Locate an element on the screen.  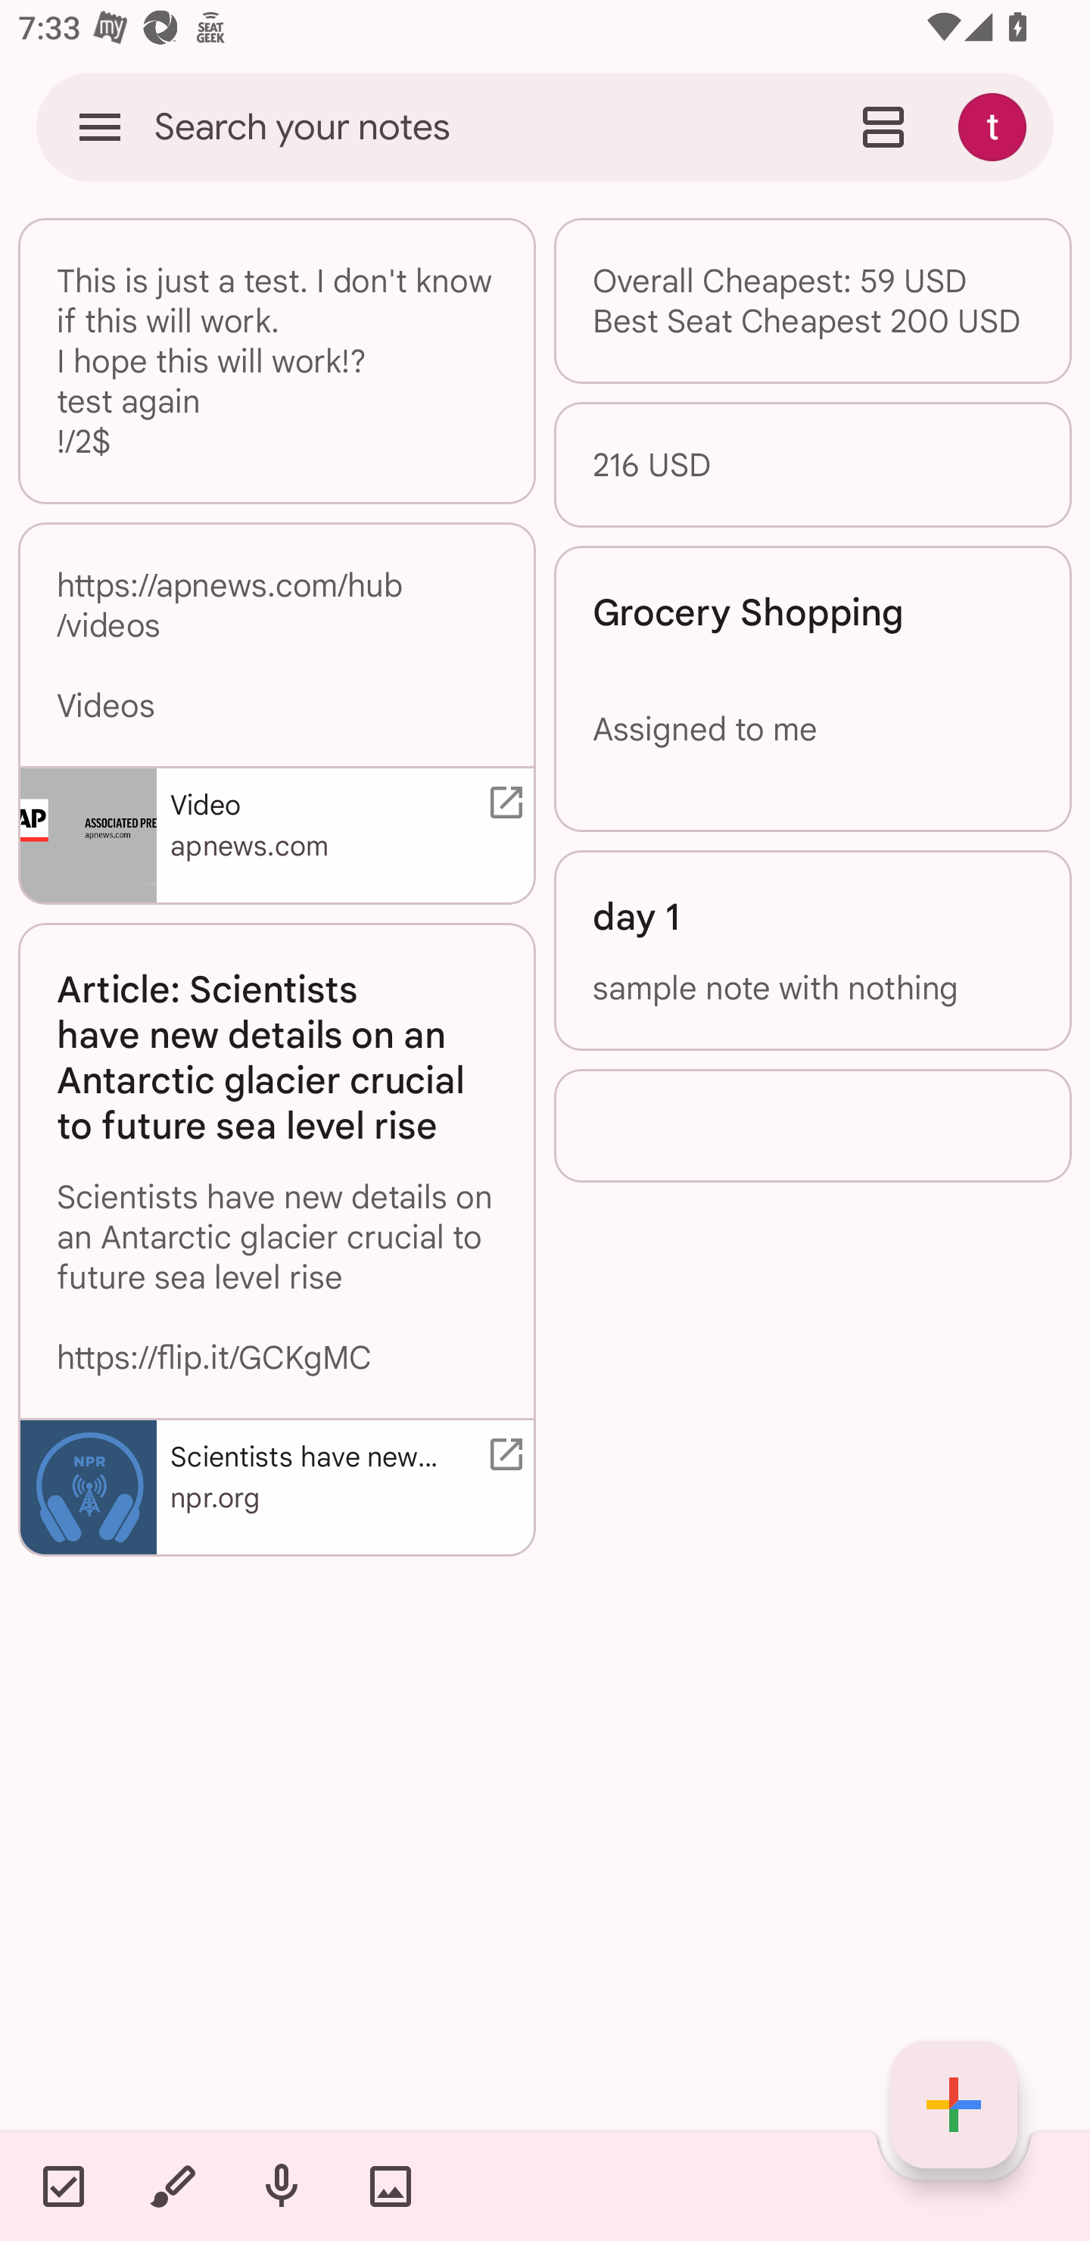
216 USD.  216 USD is located at coordinates (812, 463).